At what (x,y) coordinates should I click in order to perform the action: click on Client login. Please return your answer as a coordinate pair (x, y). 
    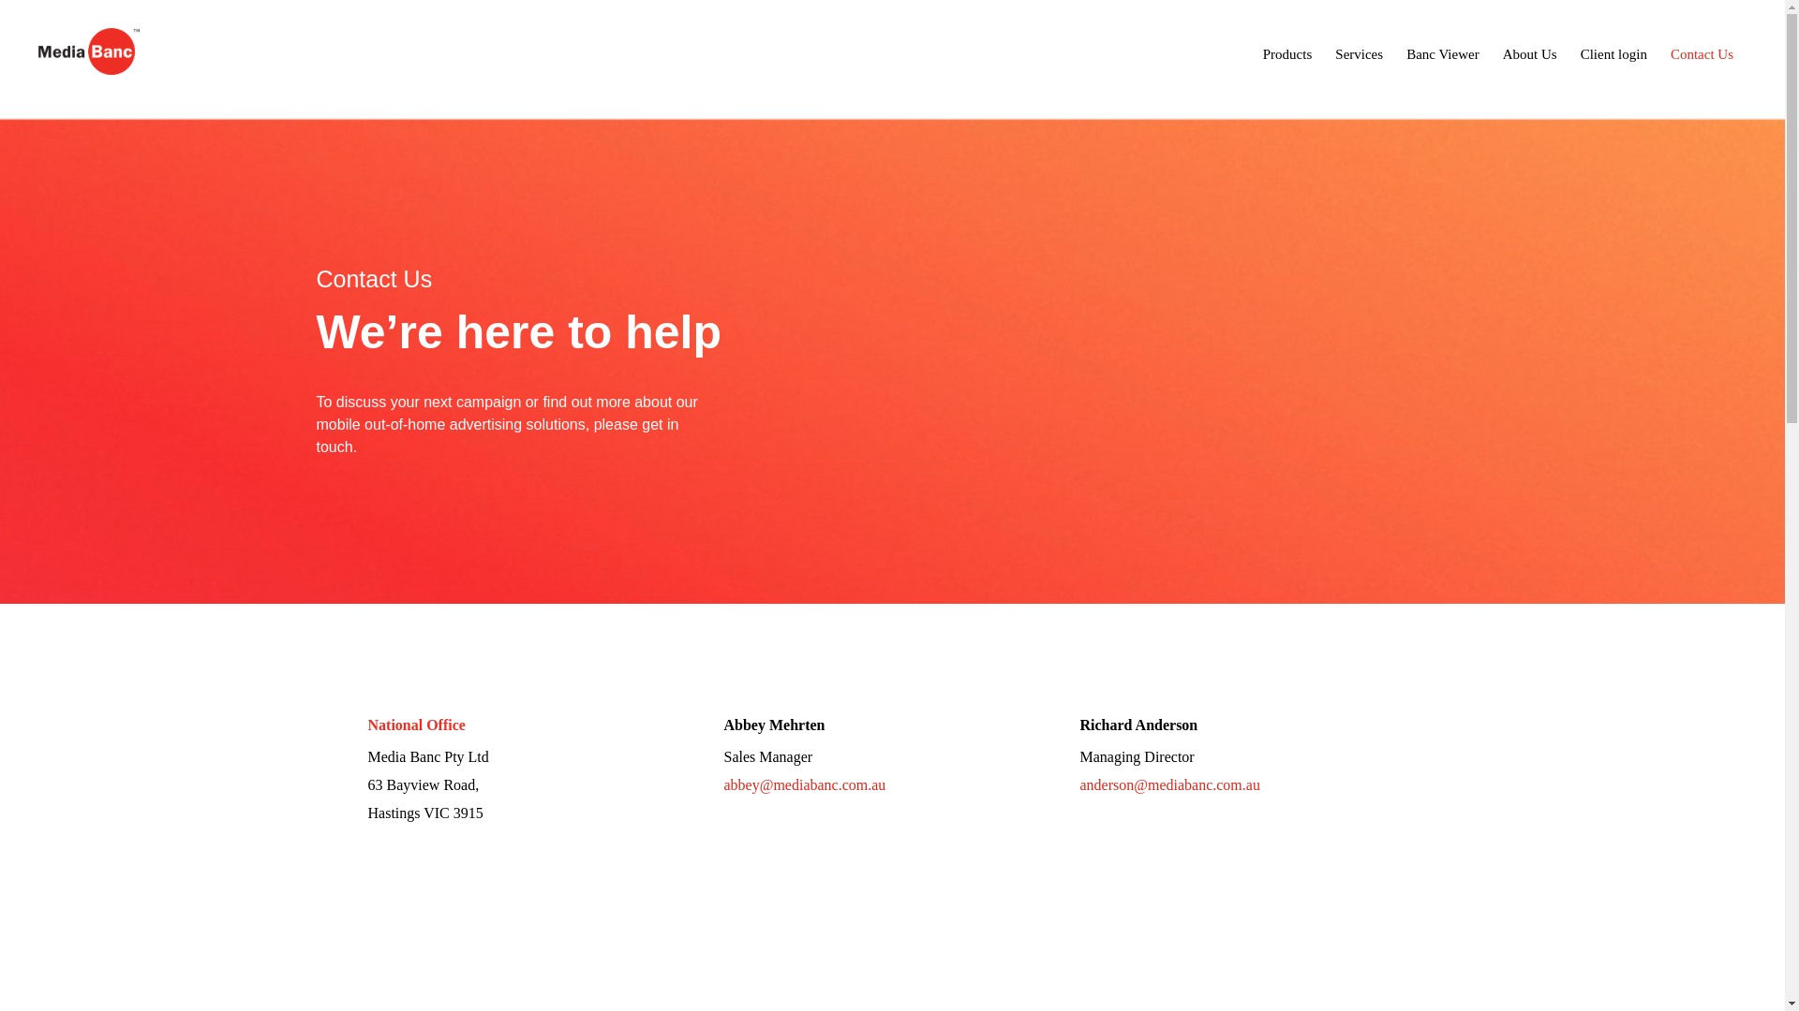
    Looking at the image, I should click on (1613, 54).